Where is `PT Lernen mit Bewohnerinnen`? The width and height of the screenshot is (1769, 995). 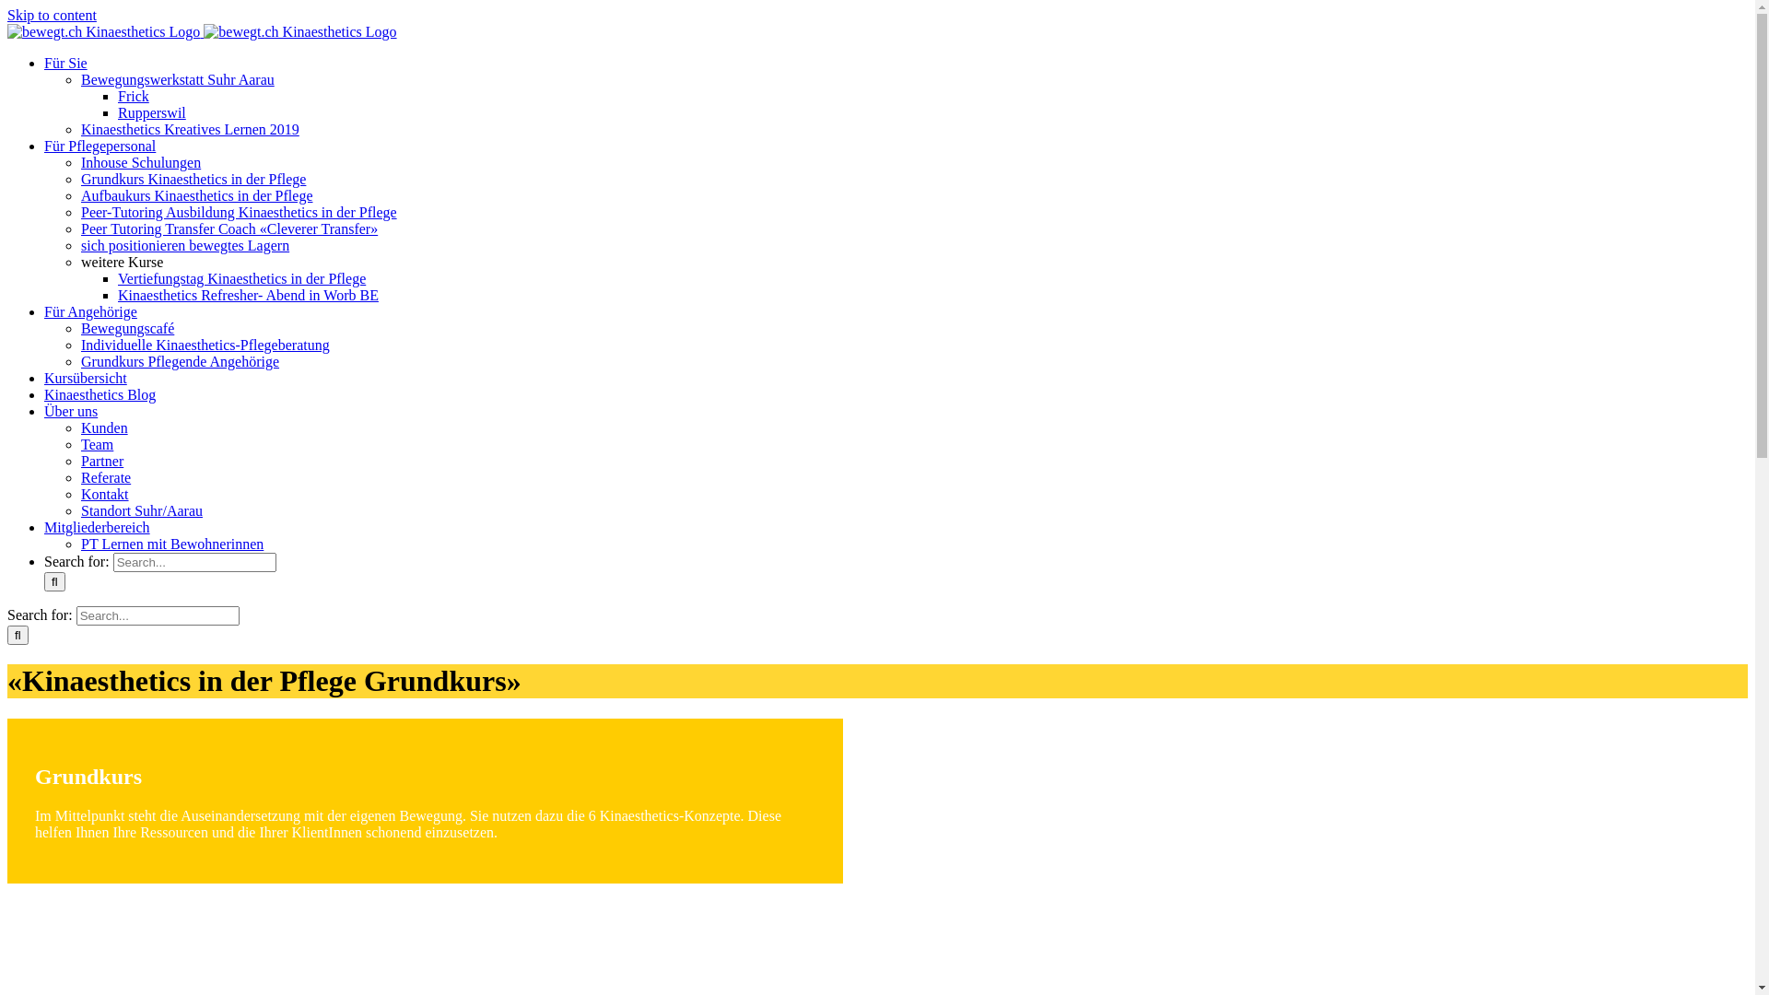 PT Lernen mit Bewohnerinnen is located at coordinates (172, 544).